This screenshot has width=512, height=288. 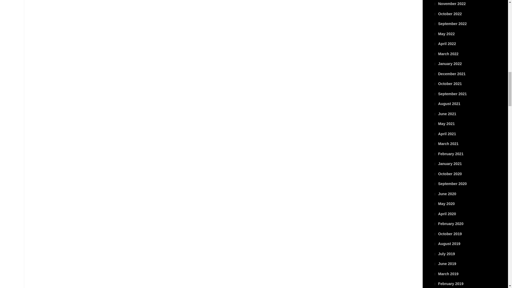 What do you see at coordinates (445, 214) in the screenshot?
I see `April 2020` at bounding box center [445, 214].